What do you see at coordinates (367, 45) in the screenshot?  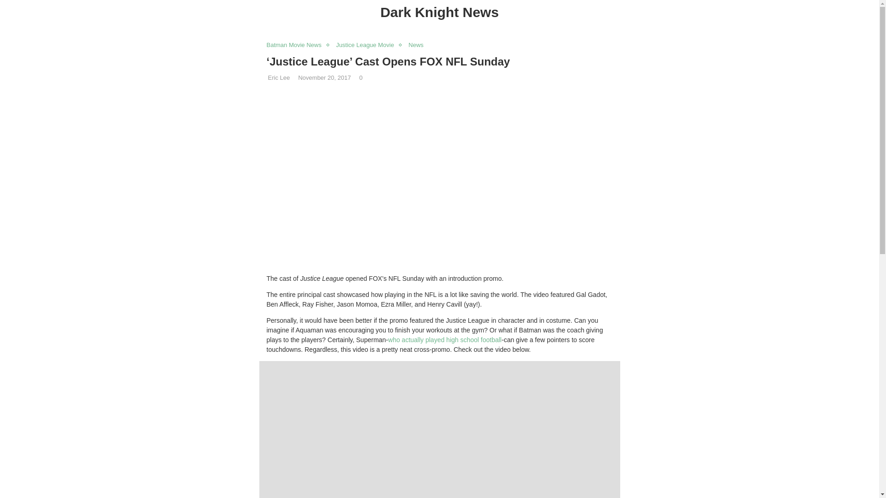 I see `Justice League Movie` at bounding box center [367, 45].